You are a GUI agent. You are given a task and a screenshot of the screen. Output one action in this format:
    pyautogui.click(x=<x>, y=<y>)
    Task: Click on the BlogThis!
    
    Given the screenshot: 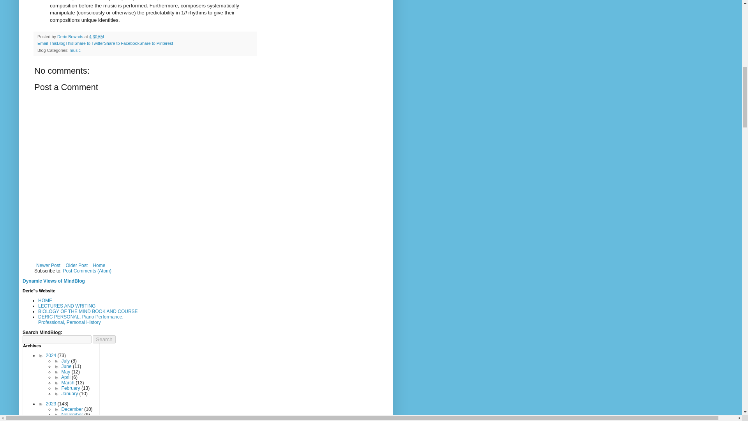 What is the action you would take?
    pyautogui.click(x=65, y=43)
    